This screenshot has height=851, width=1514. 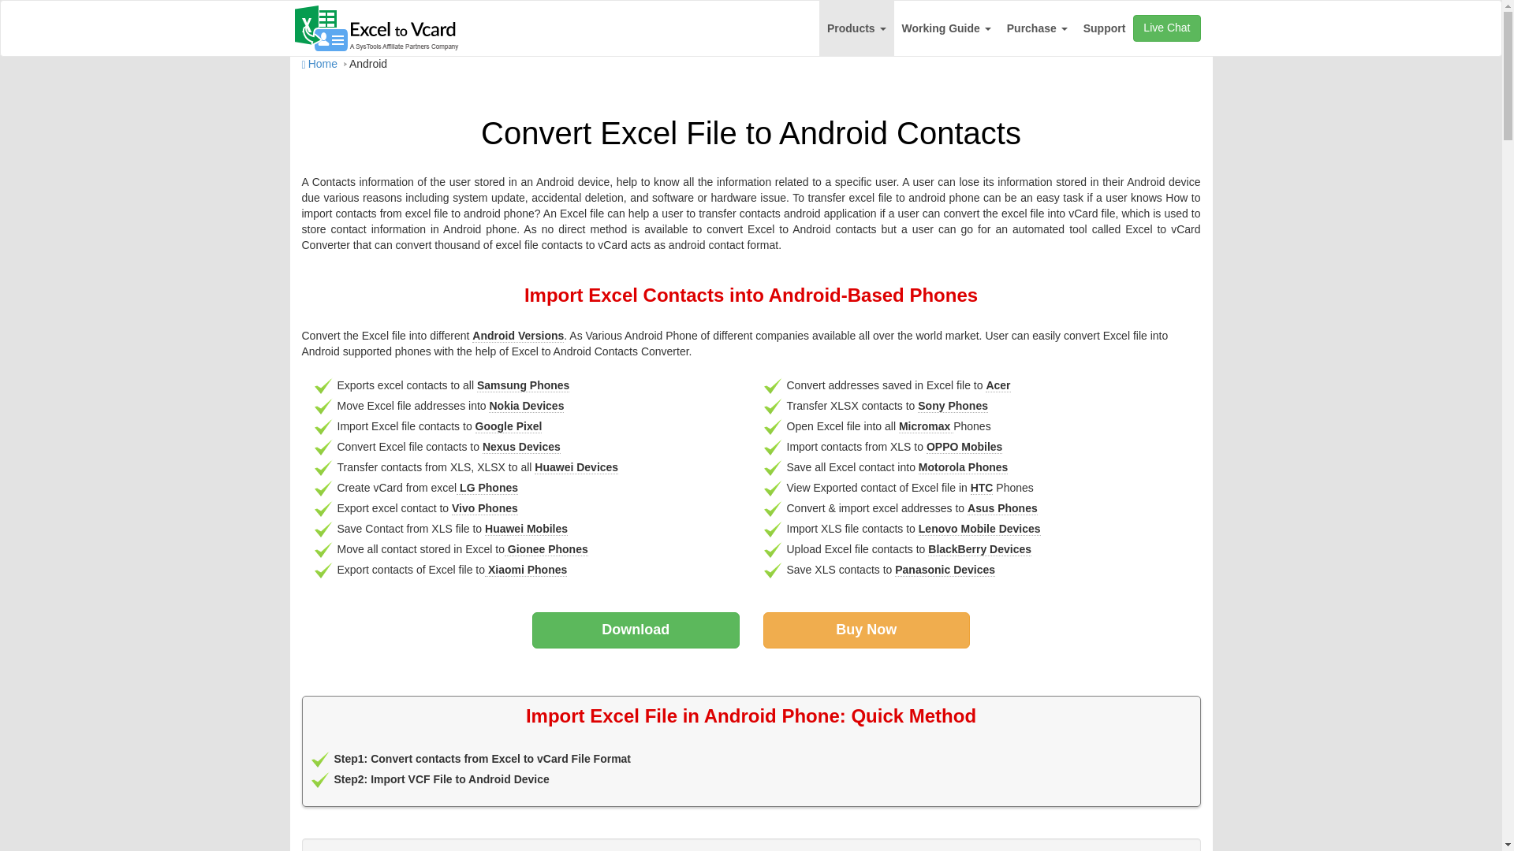 I want to click on Support, so click(x=1104, y=28).